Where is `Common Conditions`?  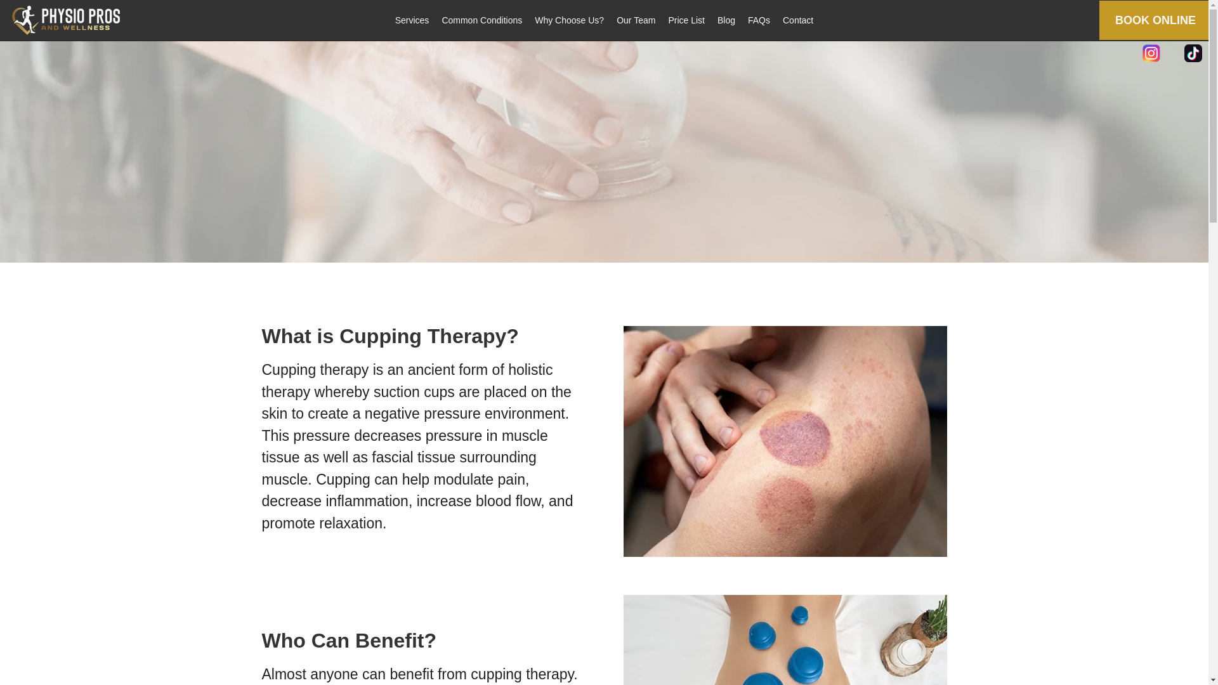 Common Conditions is located at coordinates (481, 20).